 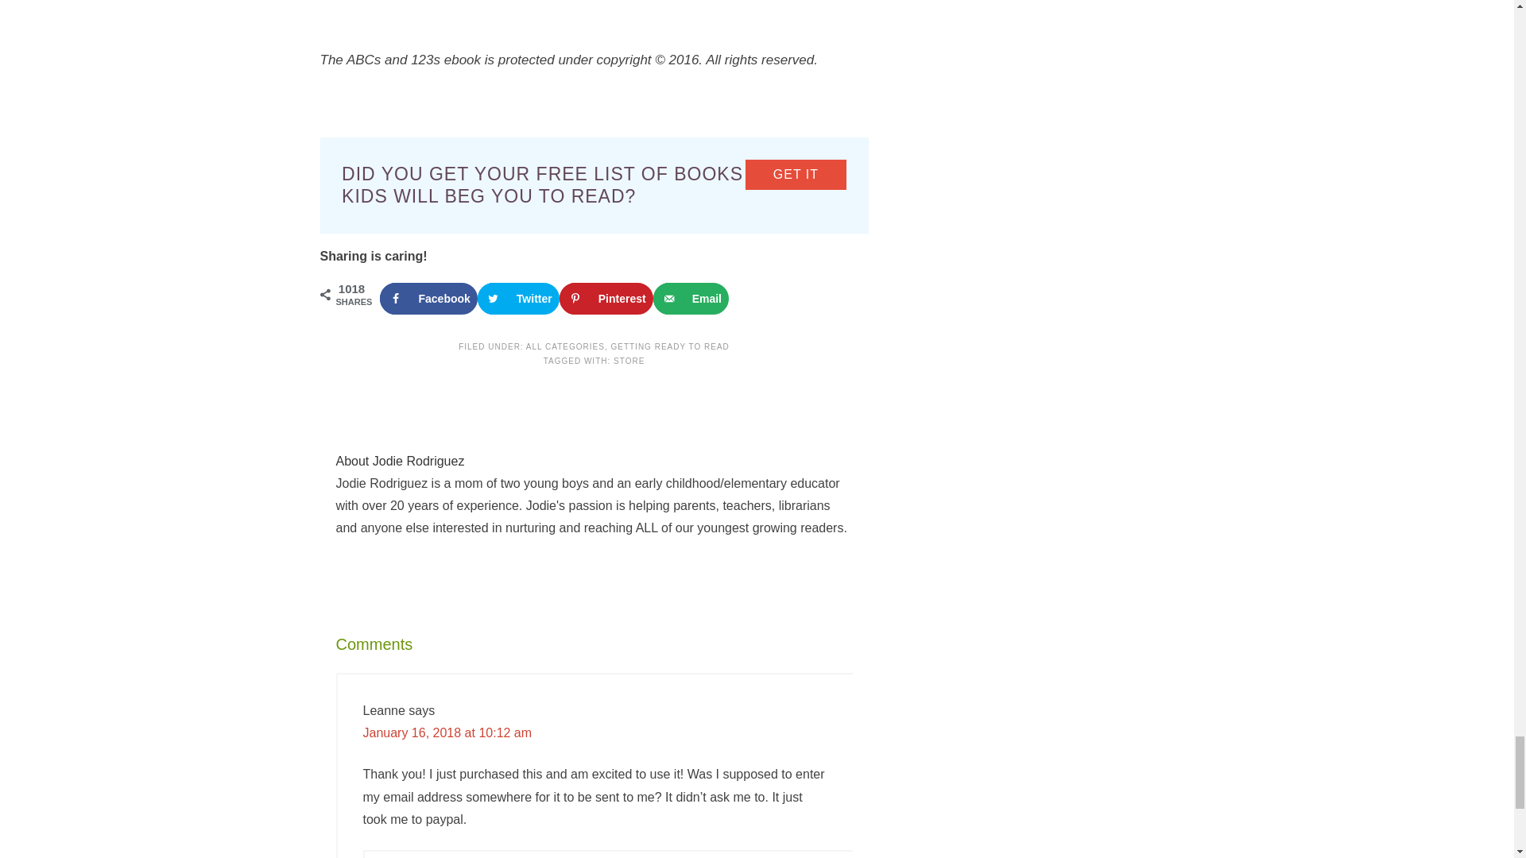 I want to click on Send over email, so click(x=691, y=299).